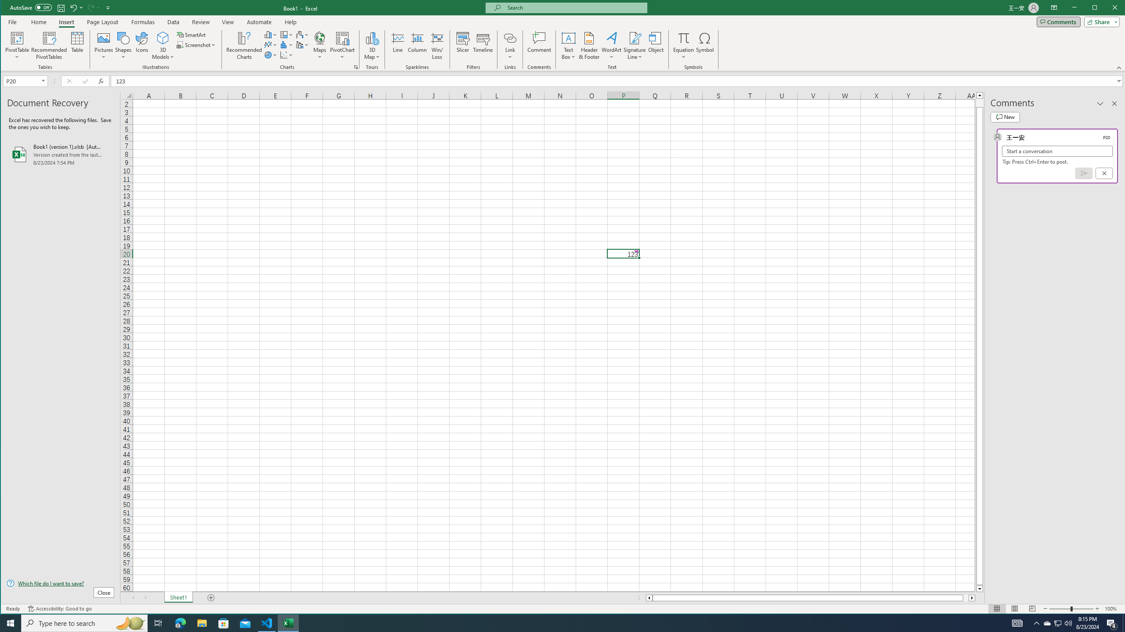 This screenshot has width=1125, height=632. What do you see at coordinates (635, 38) in the screenshot?
I see `Signature Line` at bounding box center [635, 38].